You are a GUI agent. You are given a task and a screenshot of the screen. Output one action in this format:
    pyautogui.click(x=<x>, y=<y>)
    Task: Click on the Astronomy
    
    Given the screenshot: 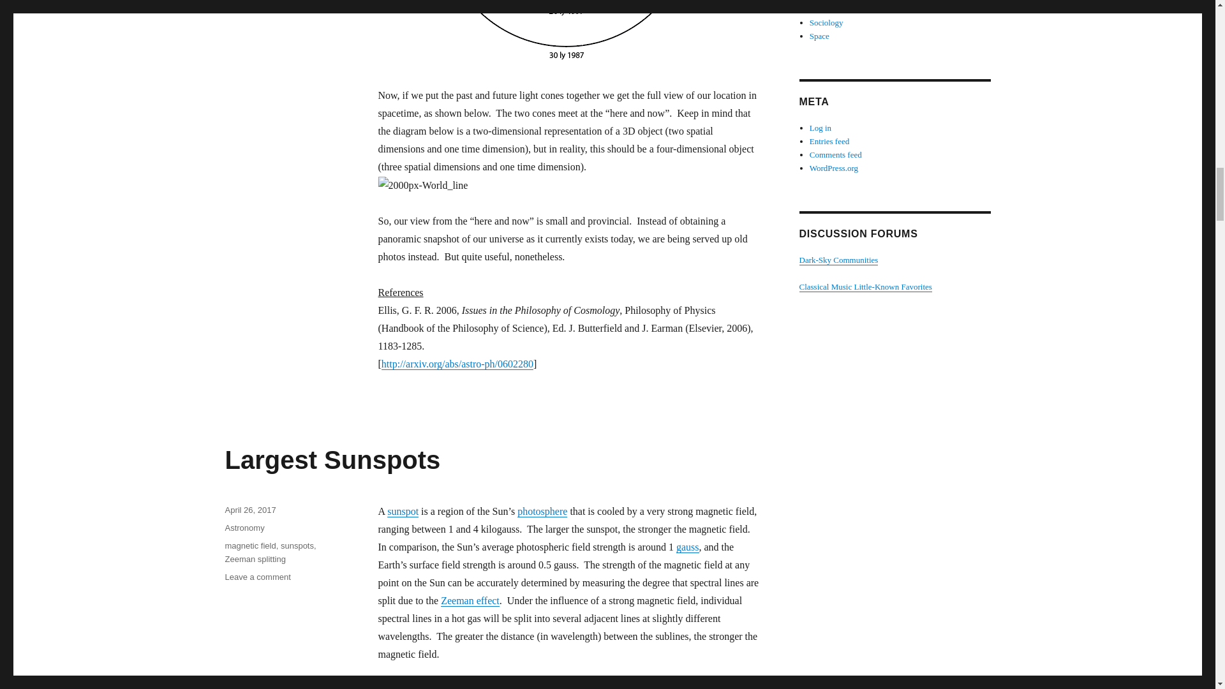 What is the action you would take?
    pyautogui.click(x=244, y=527)
    